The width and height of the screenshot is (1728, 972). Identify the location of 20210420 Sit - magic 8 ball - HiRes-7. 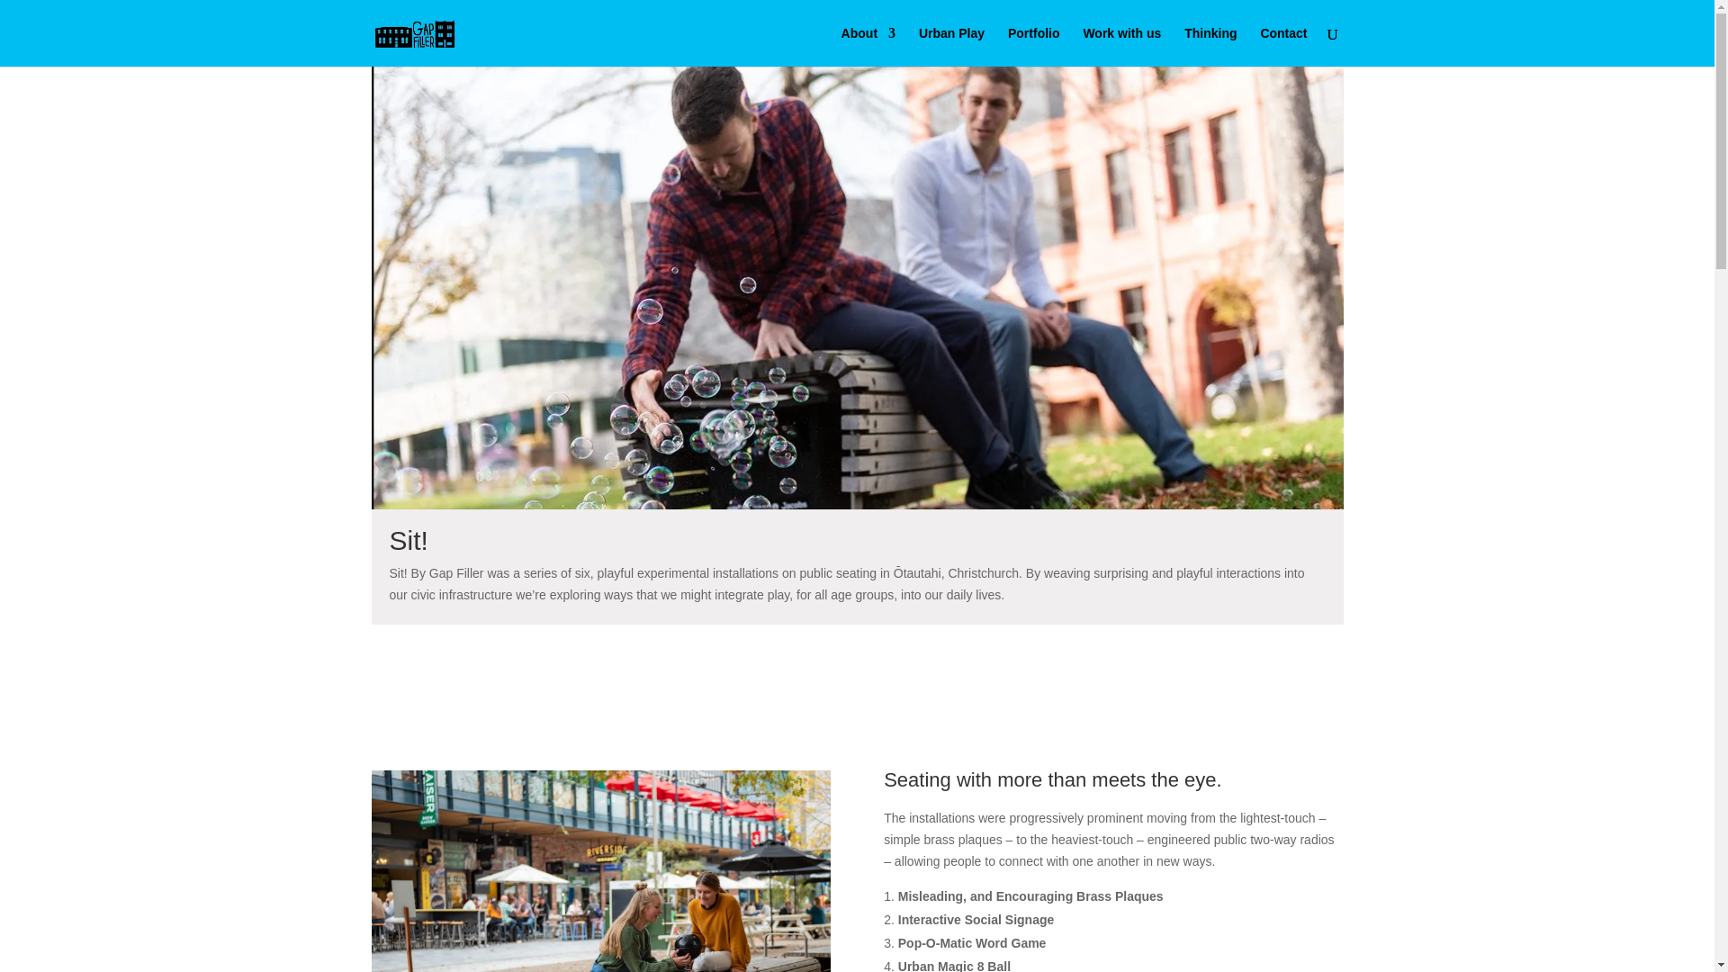
(599, 871).